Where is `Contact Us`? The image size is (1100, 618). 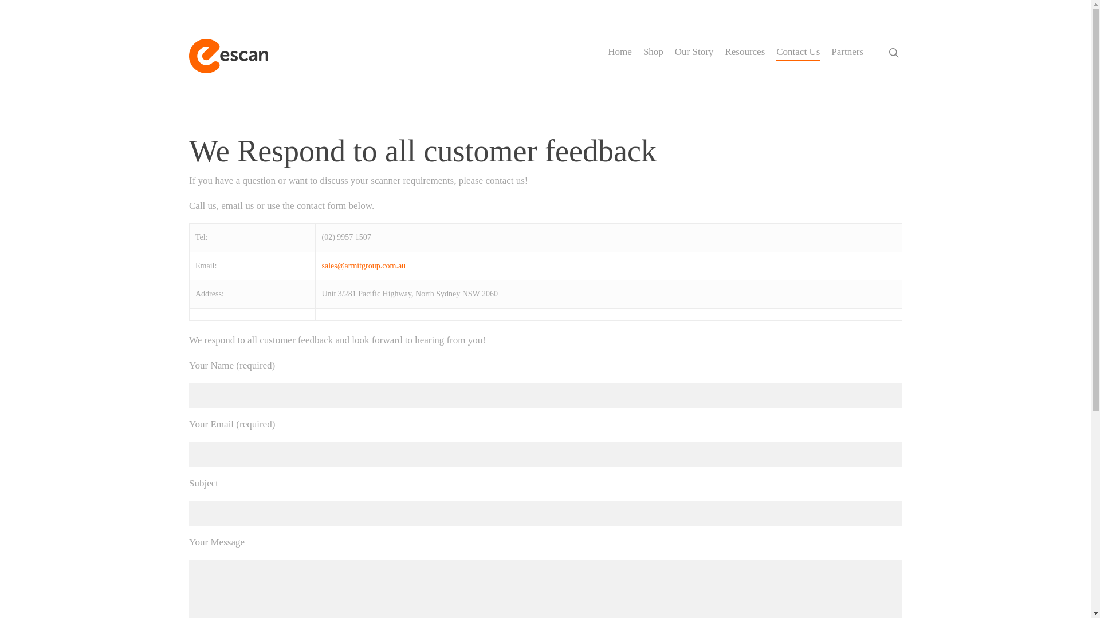 Contact Us is located at coordinates (798, 51).